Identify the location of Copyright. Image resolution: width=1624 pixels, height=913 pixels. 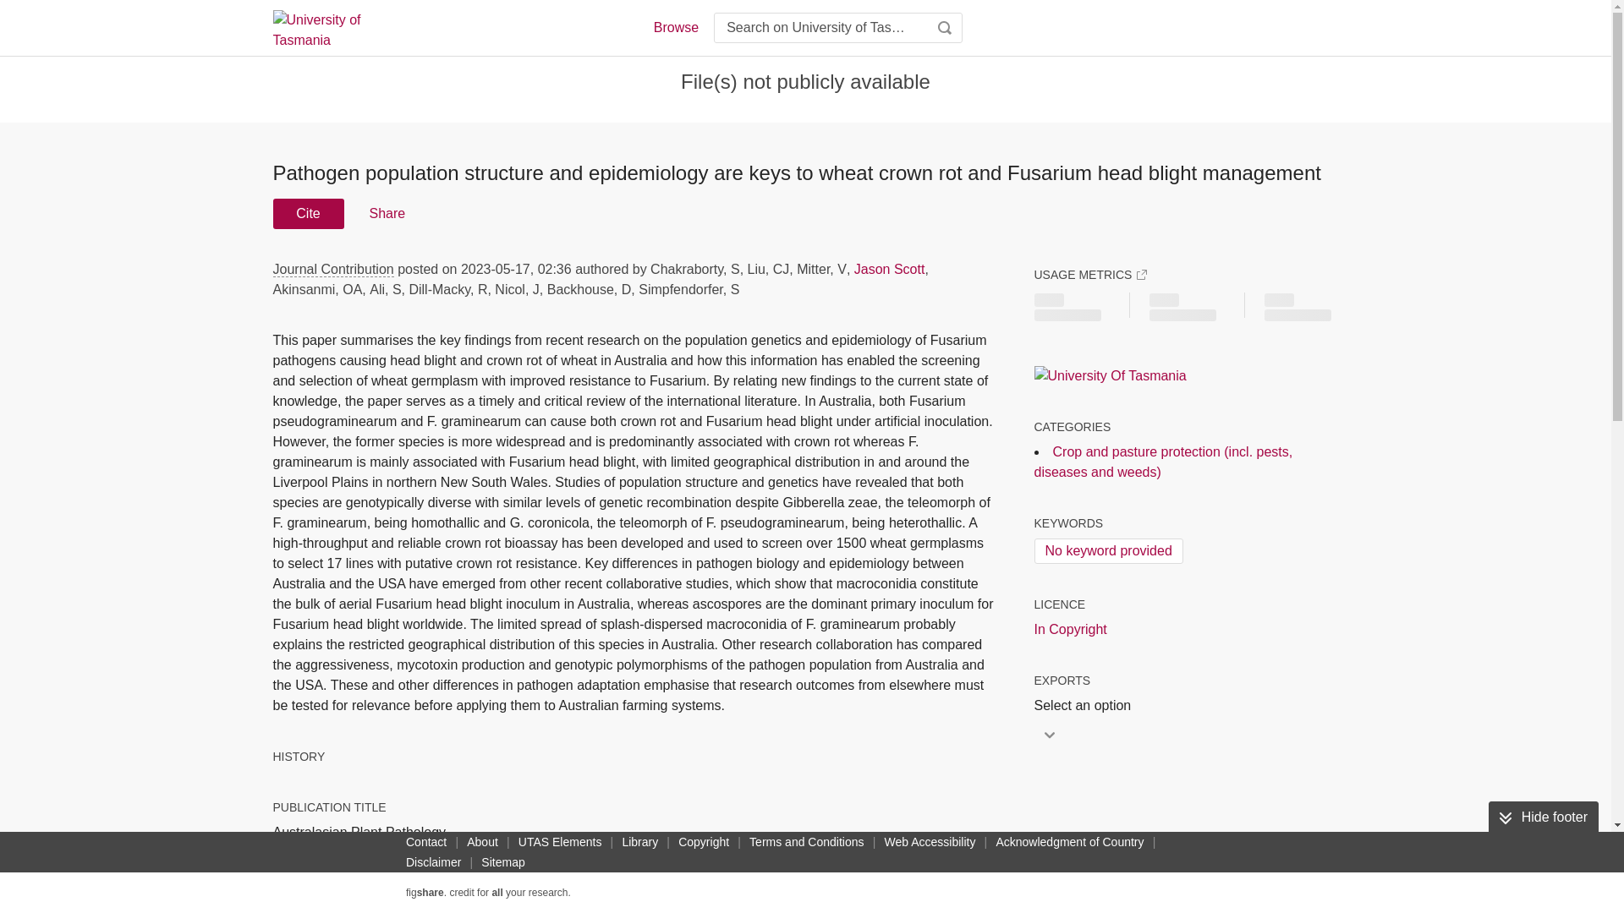
(704, 841).